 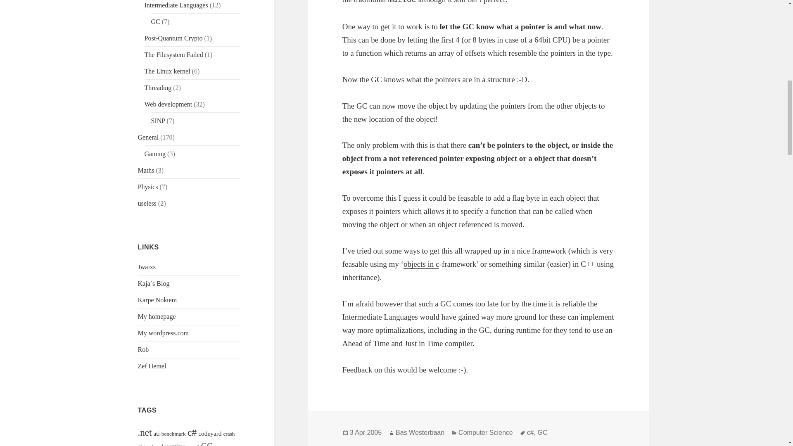 What do you see at coordinates (146, 170) in the screenshot?
I see `Maths` at bounding box center [146, 170].